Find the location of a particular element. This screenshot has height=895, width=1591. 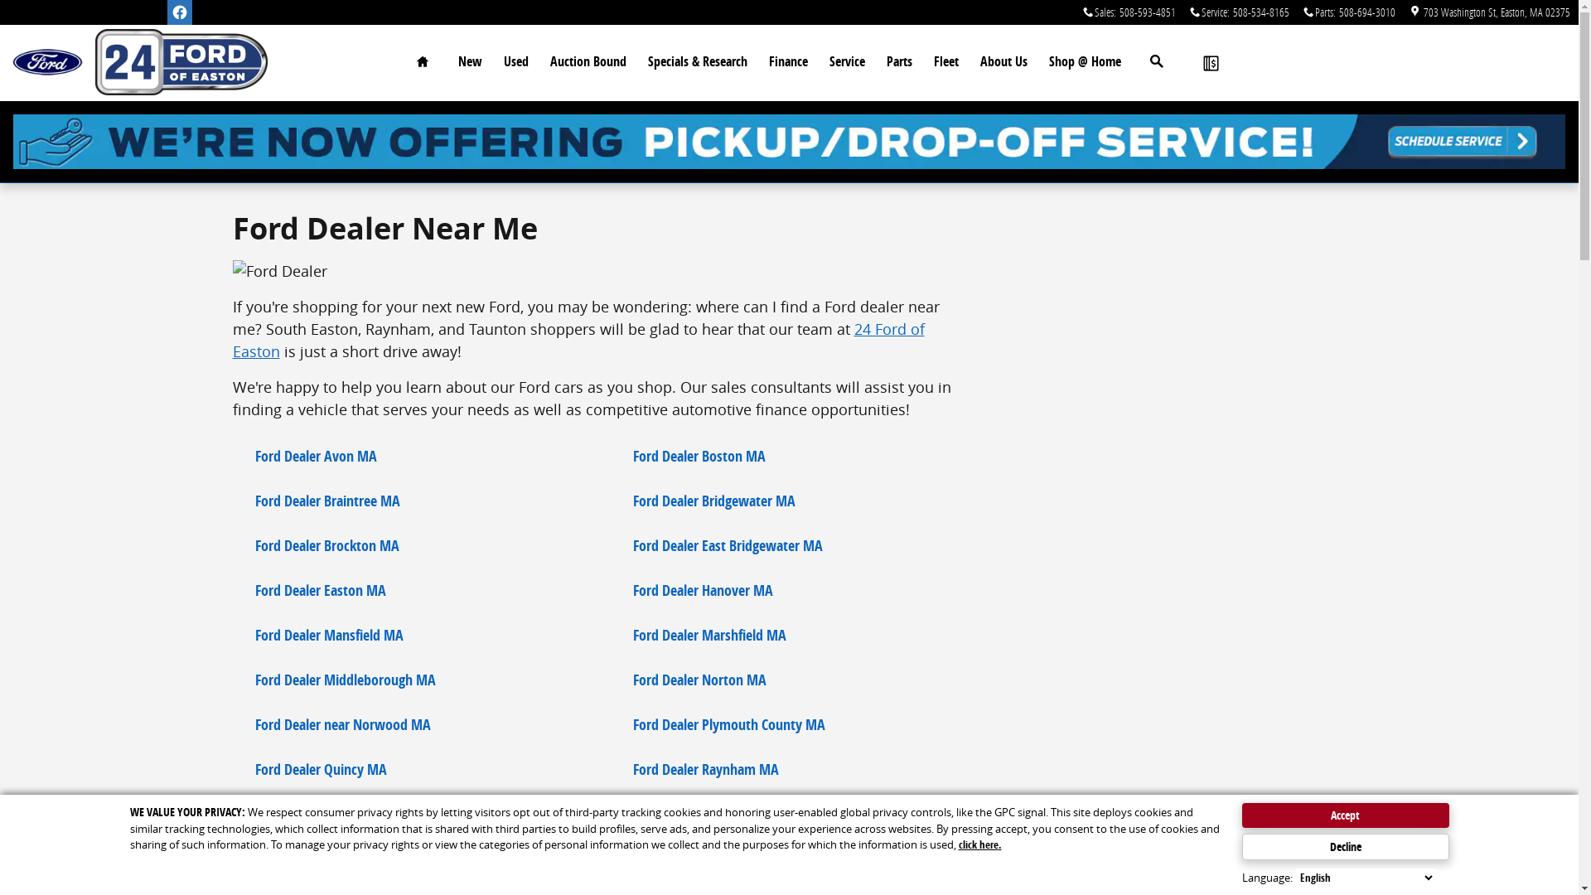

Ford Dealer Braintree MA is located at coordinates (326, 501).